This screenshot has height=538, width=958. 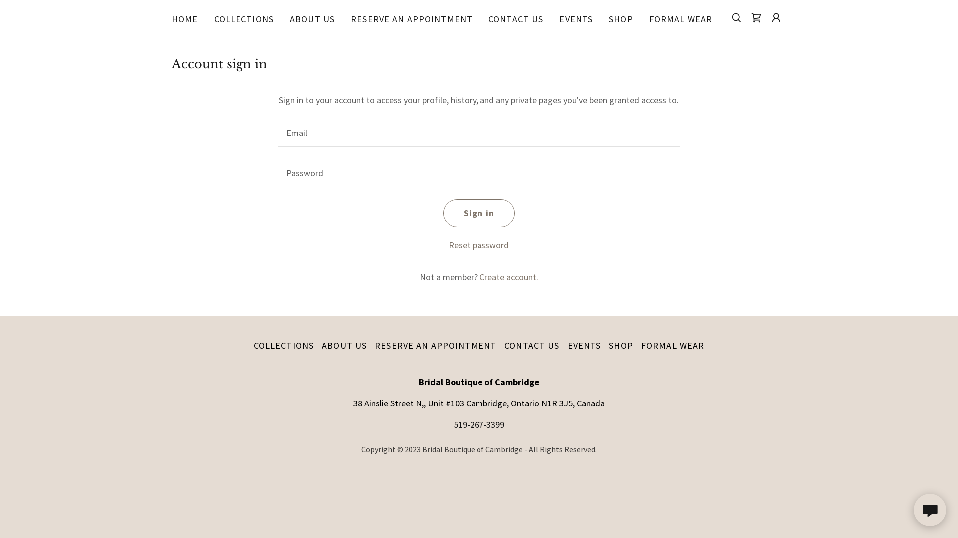 I want to click on COLLECTIONS, so click(x=244, y=19).